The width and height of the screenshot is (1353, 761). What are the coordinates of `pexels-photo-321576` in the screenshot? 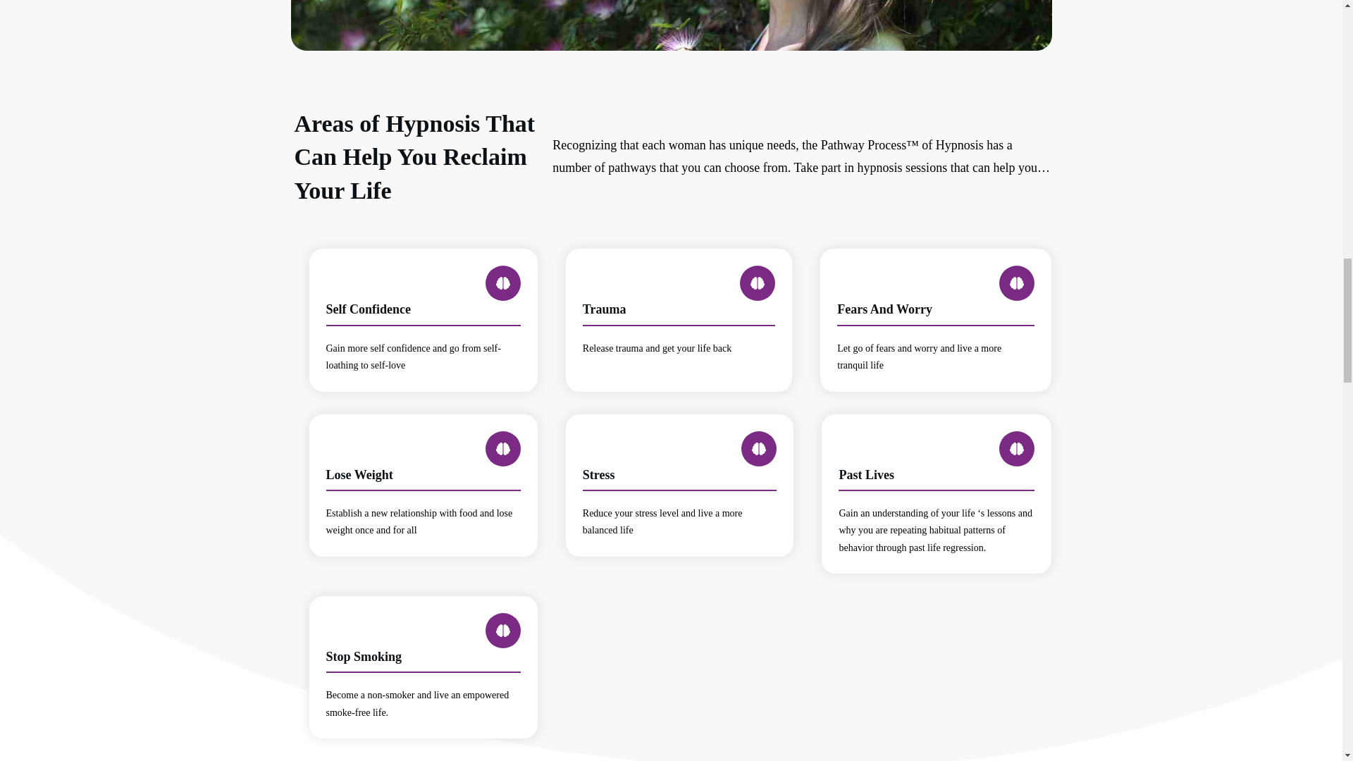 It's located at (678, 327).